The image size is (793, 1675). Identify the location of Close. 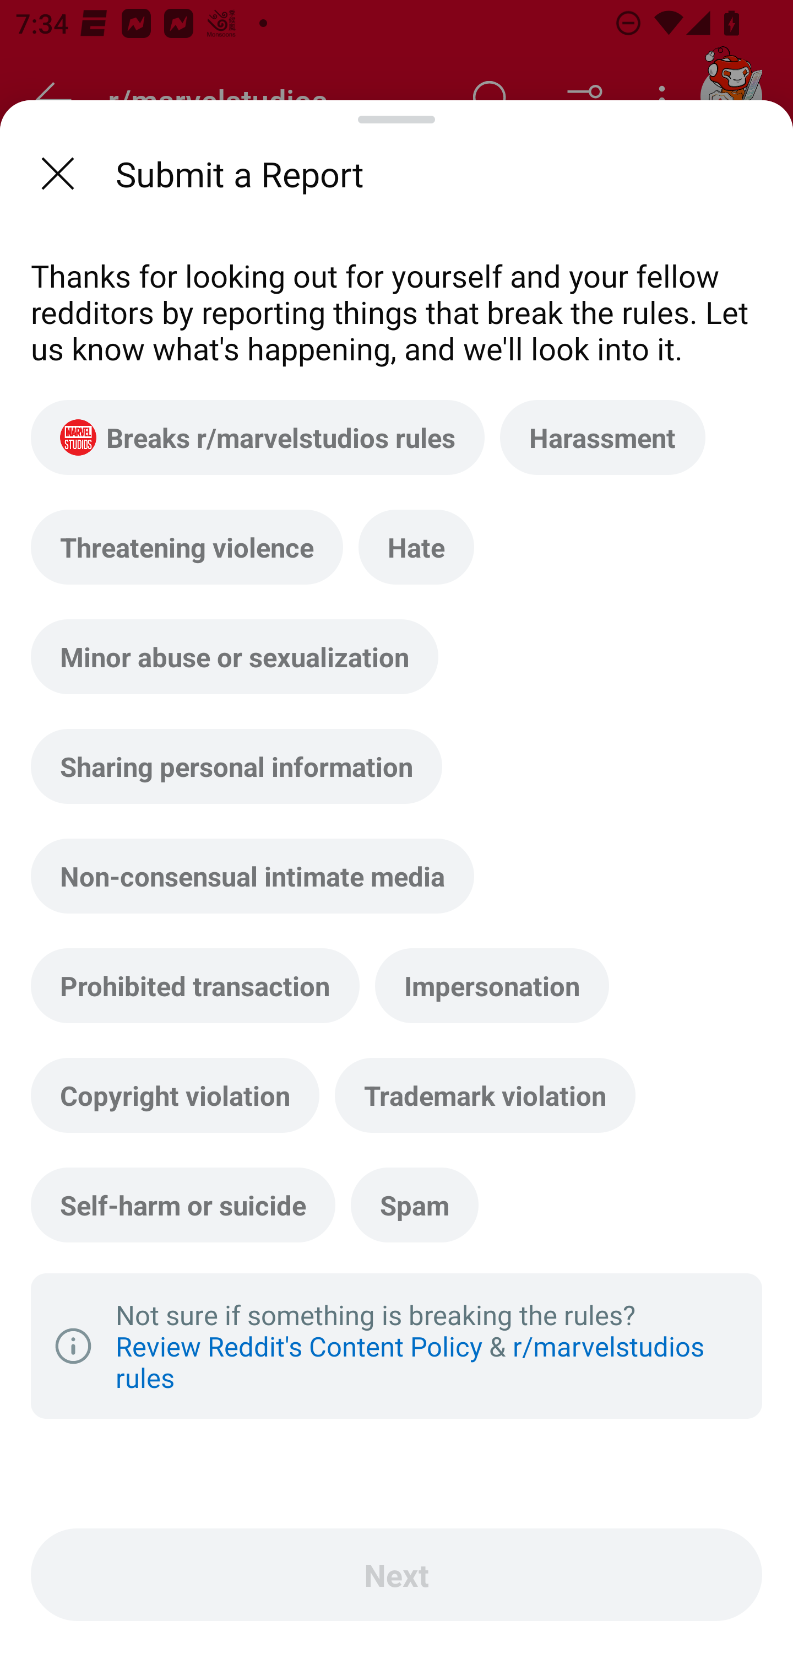
(57, 173).